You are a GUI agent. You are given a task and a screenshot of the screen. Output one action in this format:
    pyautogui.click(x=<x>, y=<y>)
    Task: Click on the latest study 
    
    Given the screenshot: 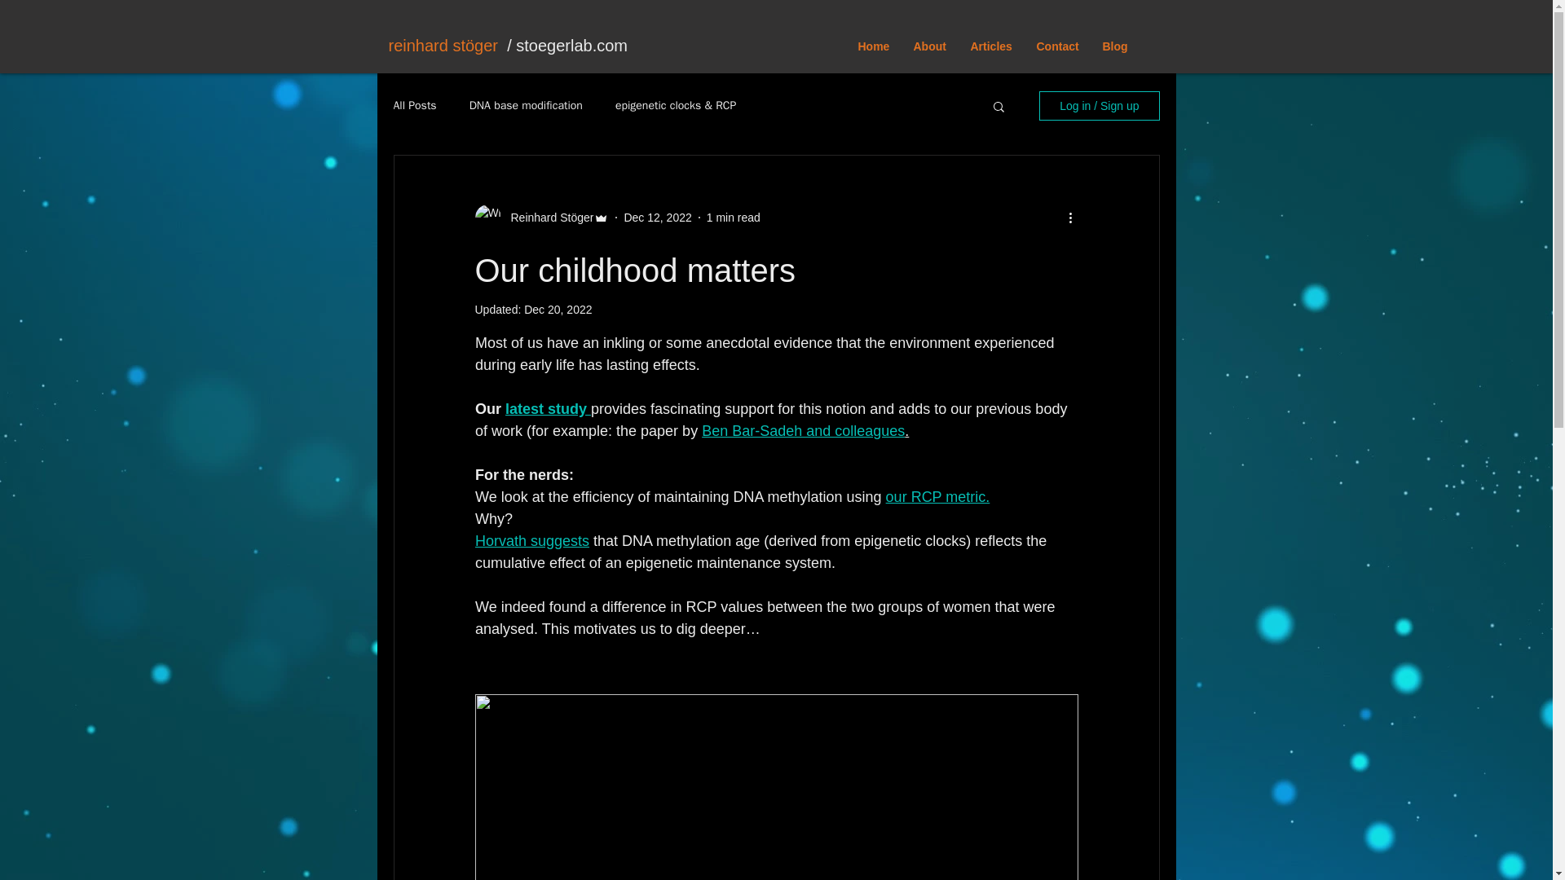 What is the action you would take?
    pyautogui.click(x=548, y=409)
    